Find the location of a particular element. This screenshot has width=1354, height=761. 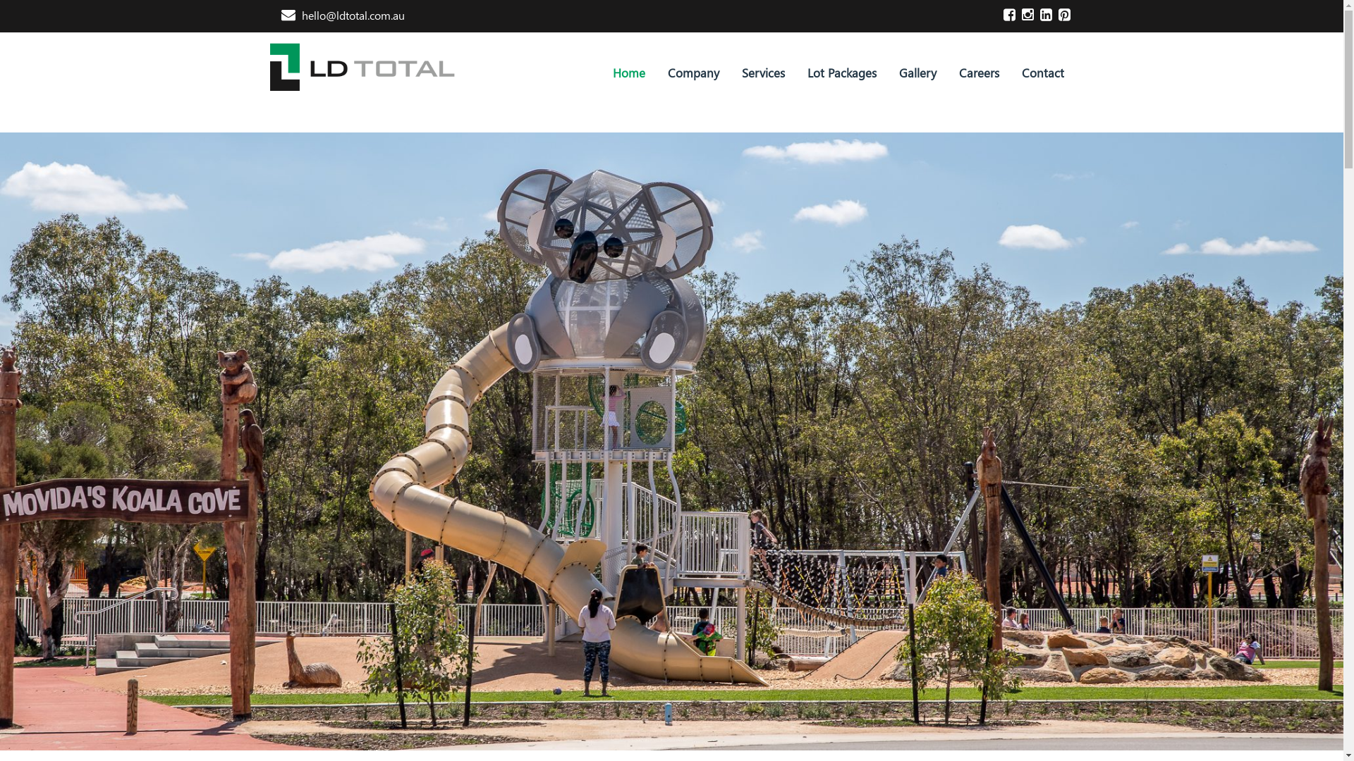

Home is located at coordinates (628, 73).